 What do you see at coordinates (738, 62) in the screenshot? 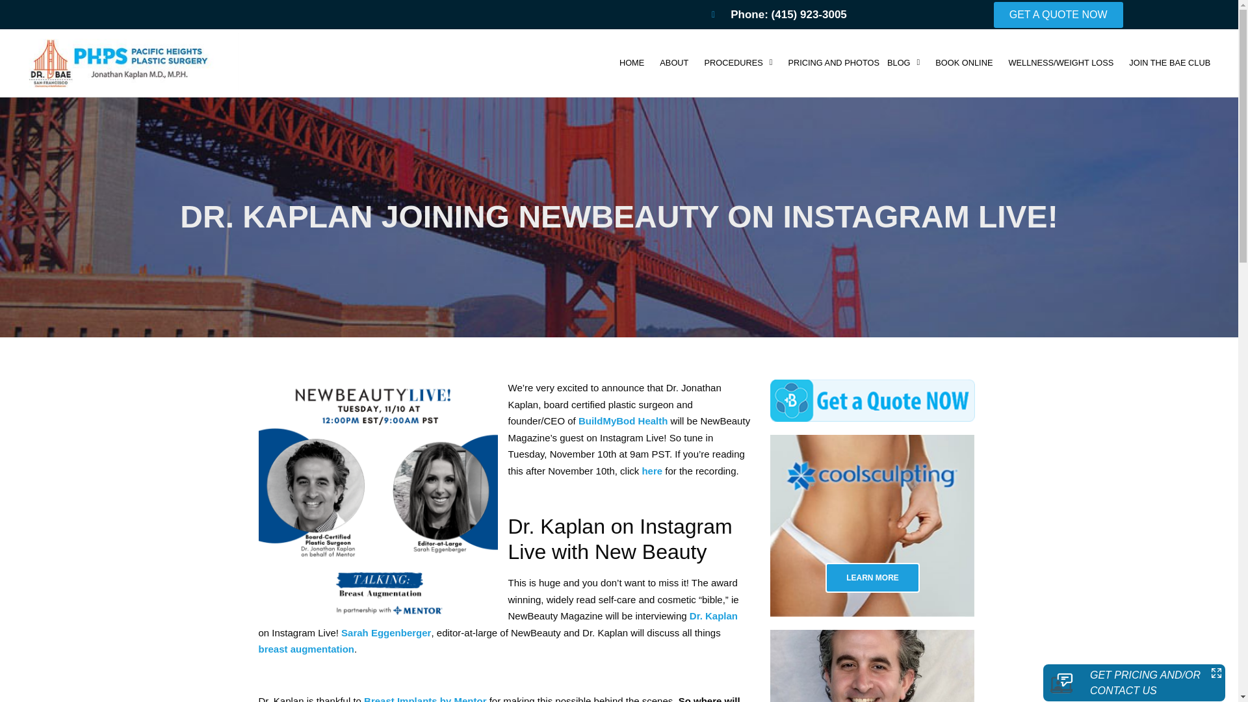
I see `PROCEDURES` at bounding box center [738, 62].